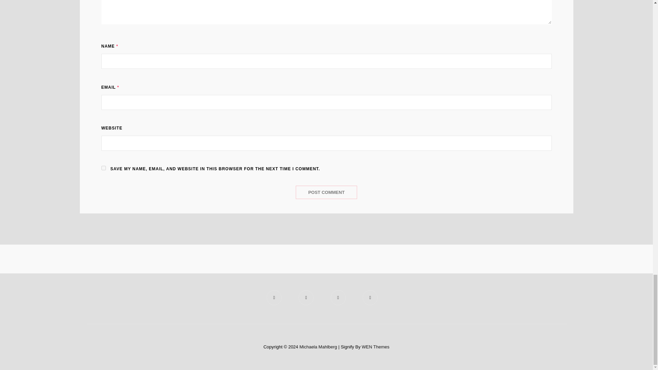 The height and width of the screenshot is (370, 658). I want to click on WEN Themes, so click(376, 347).